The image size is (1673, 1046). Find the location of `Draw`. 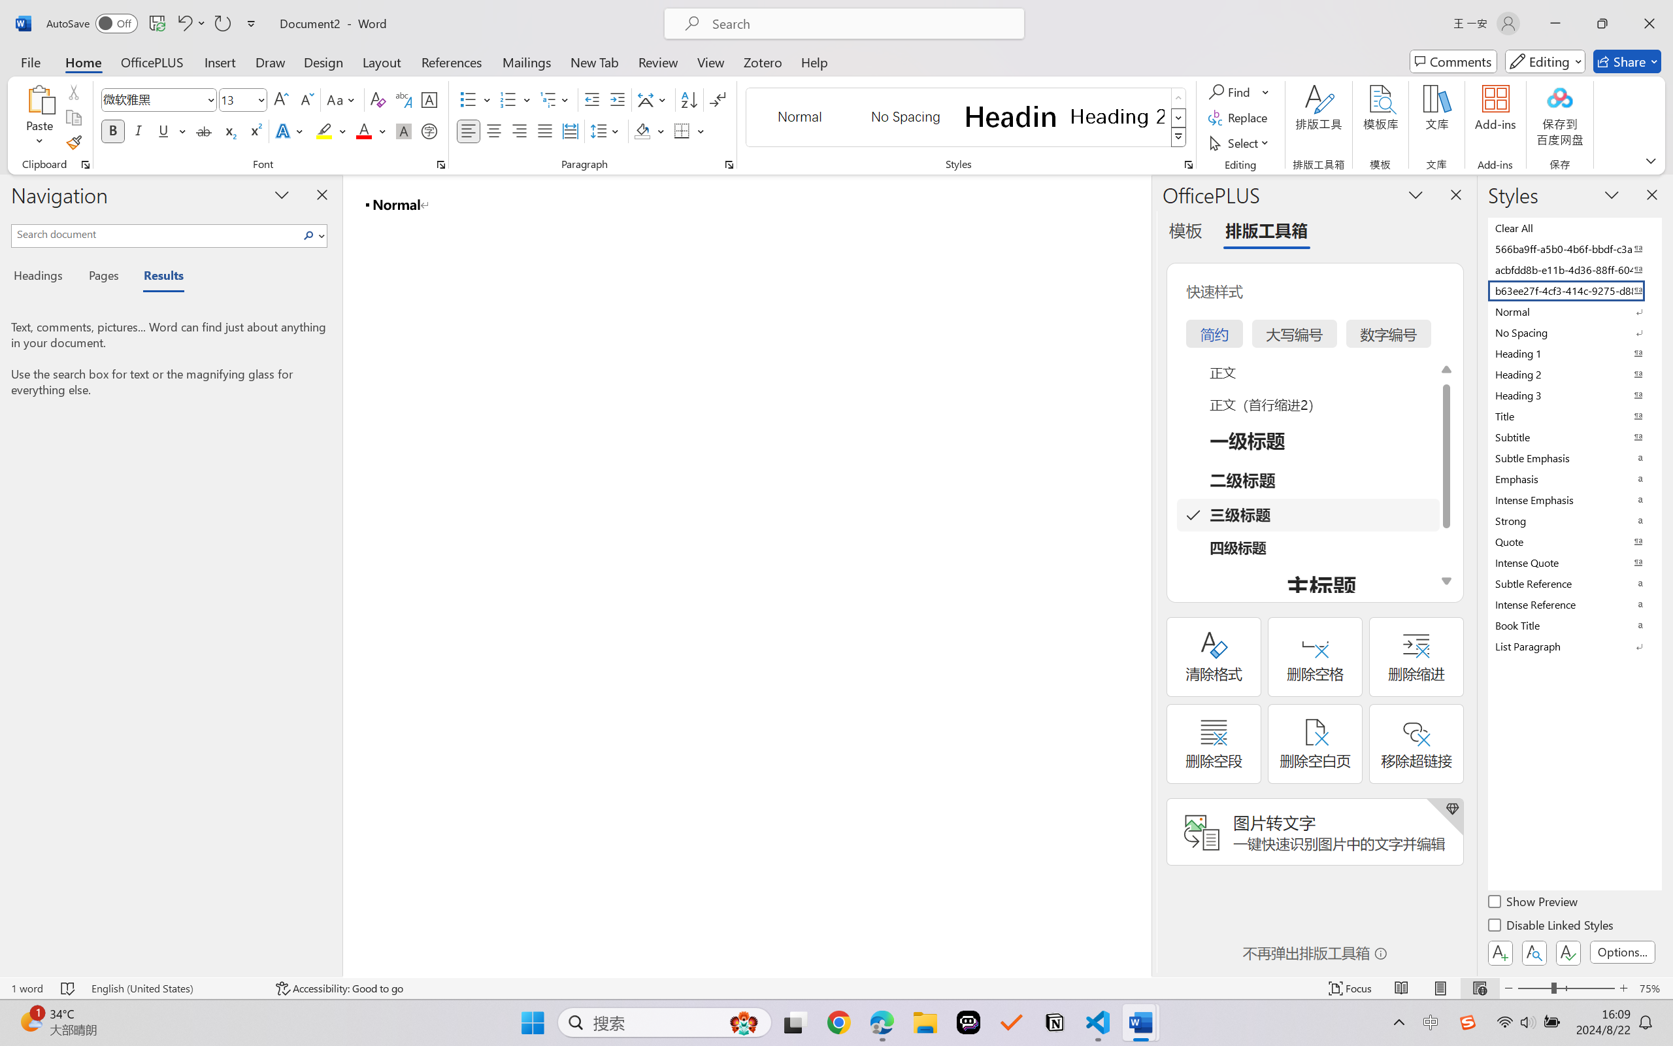

Draw is located at coordinates (271, 61).